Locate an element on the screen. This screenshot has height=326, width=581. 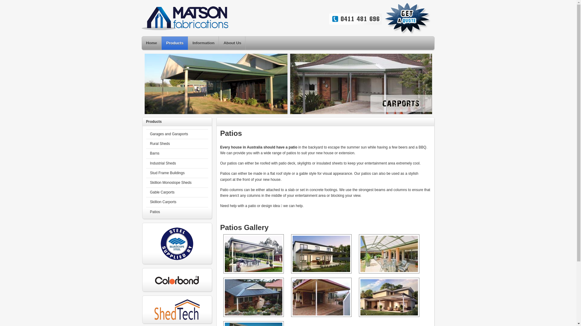
patio2.jpg is located at coordinates (389, 254).